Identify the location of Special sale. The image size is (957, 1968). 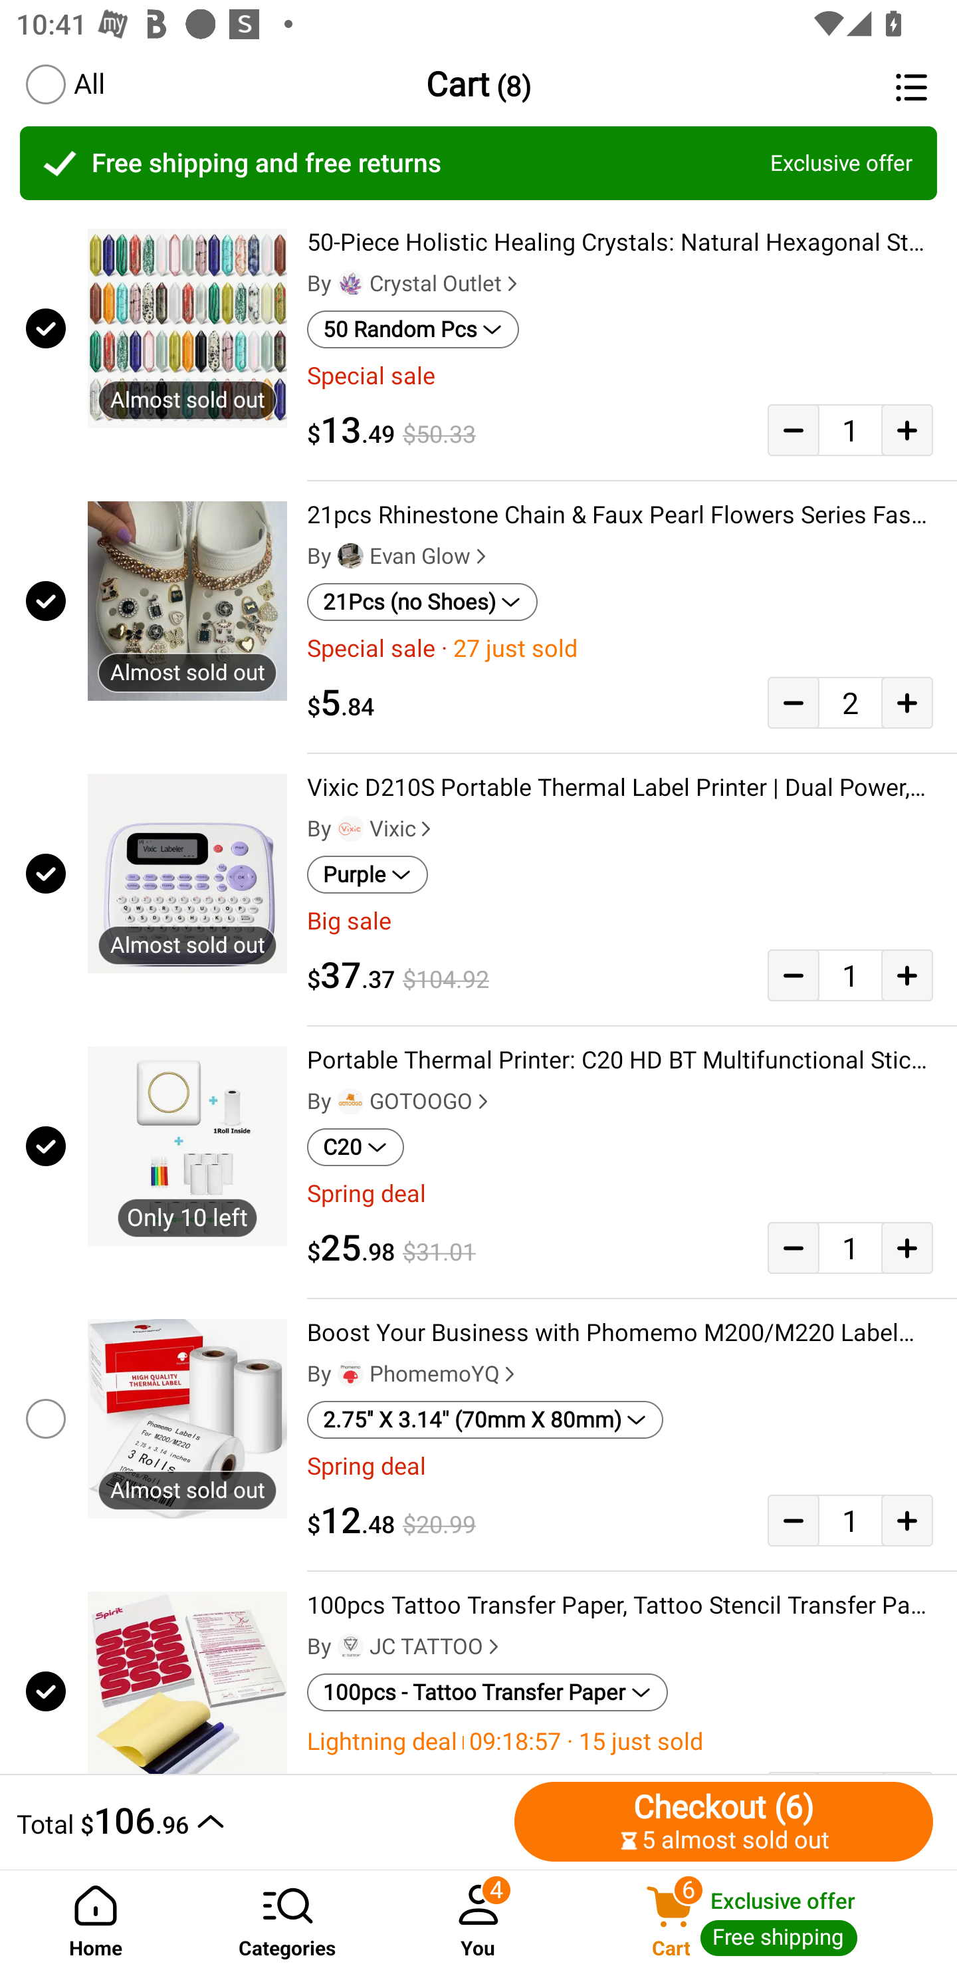
(620, 376).